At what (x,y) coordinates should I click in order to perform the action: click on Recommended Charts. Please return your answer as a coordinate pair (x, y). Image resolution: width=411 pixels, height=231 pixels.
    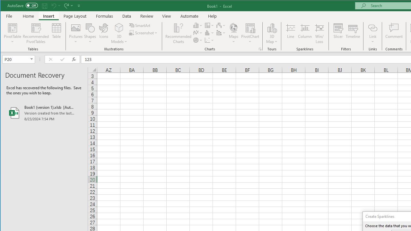
    Looking at the image, I should click on (260, 49).